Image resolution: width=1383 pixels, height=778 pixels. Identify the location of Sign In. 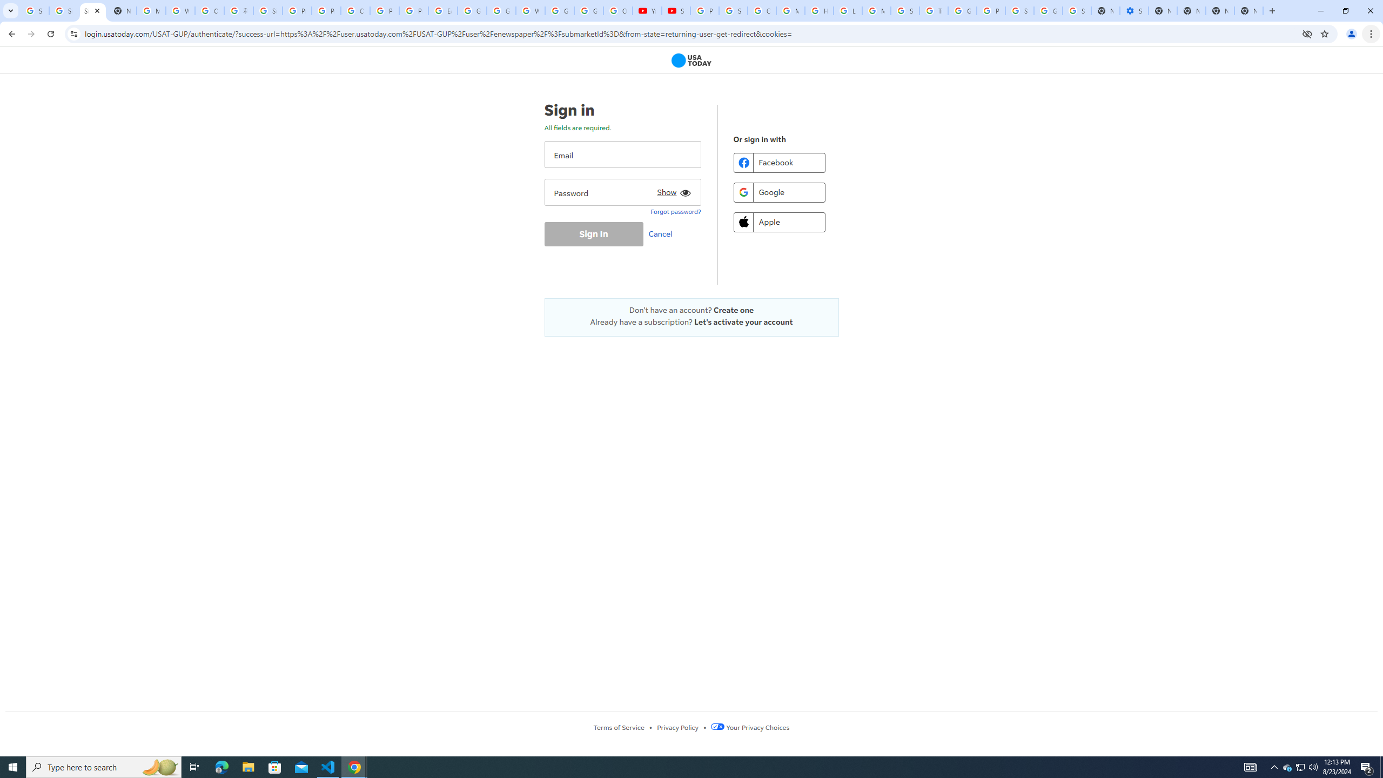
(593, 234).